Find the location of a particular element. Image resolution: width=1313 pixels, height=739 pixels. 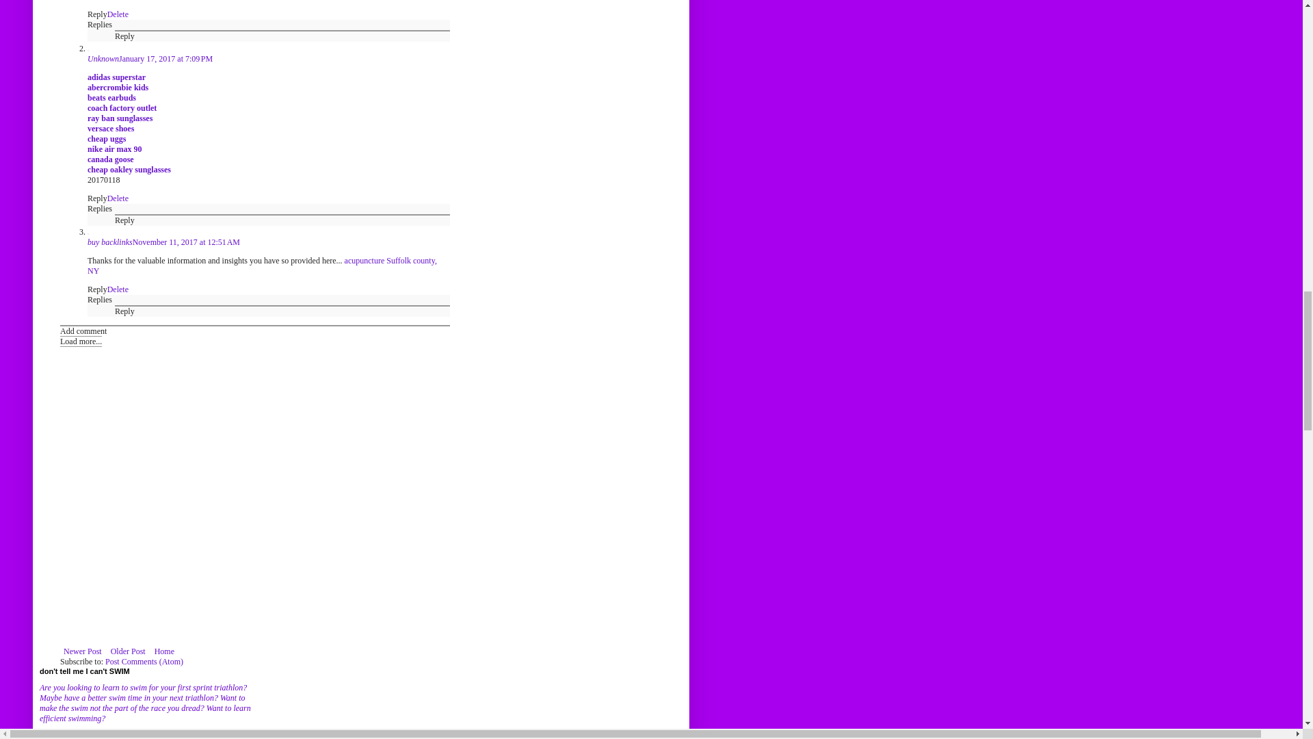

ray ban sunglasses is located at coordinates (120, 118).